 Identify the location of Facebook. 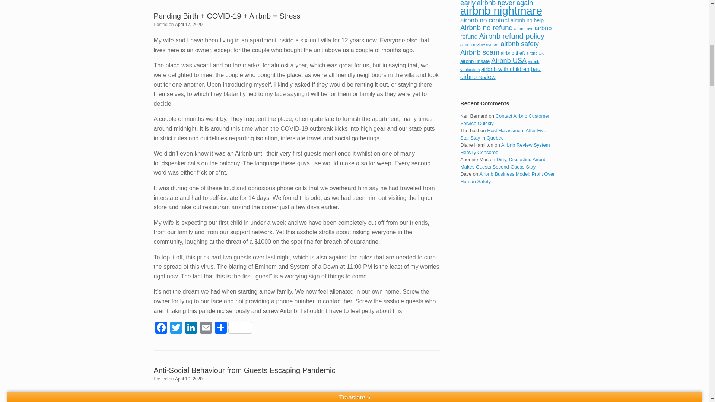
(161, 328).